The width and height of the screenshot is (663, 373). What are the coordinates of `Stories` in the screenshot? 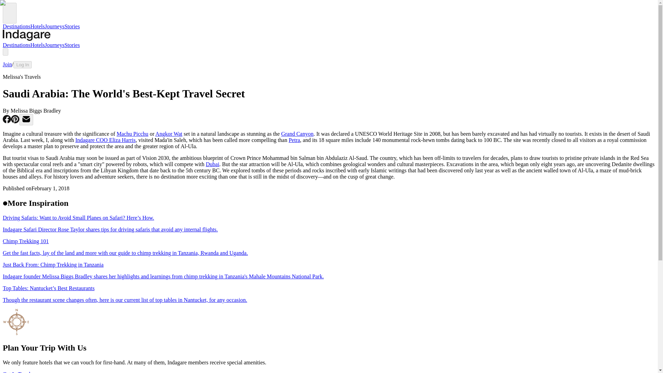 It's located at (72, 26).